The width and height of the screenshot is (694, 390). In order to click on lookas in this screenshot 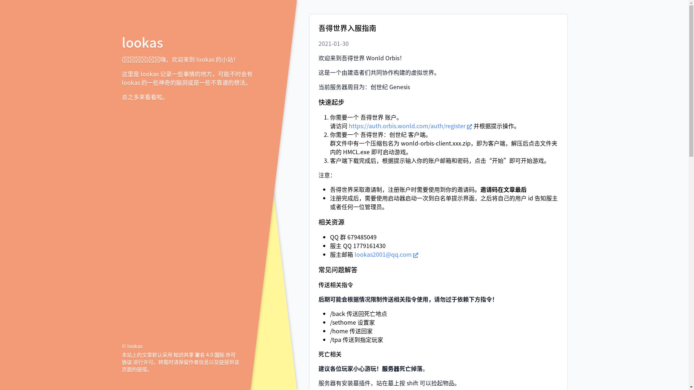, I will do `click(142, 42)`.